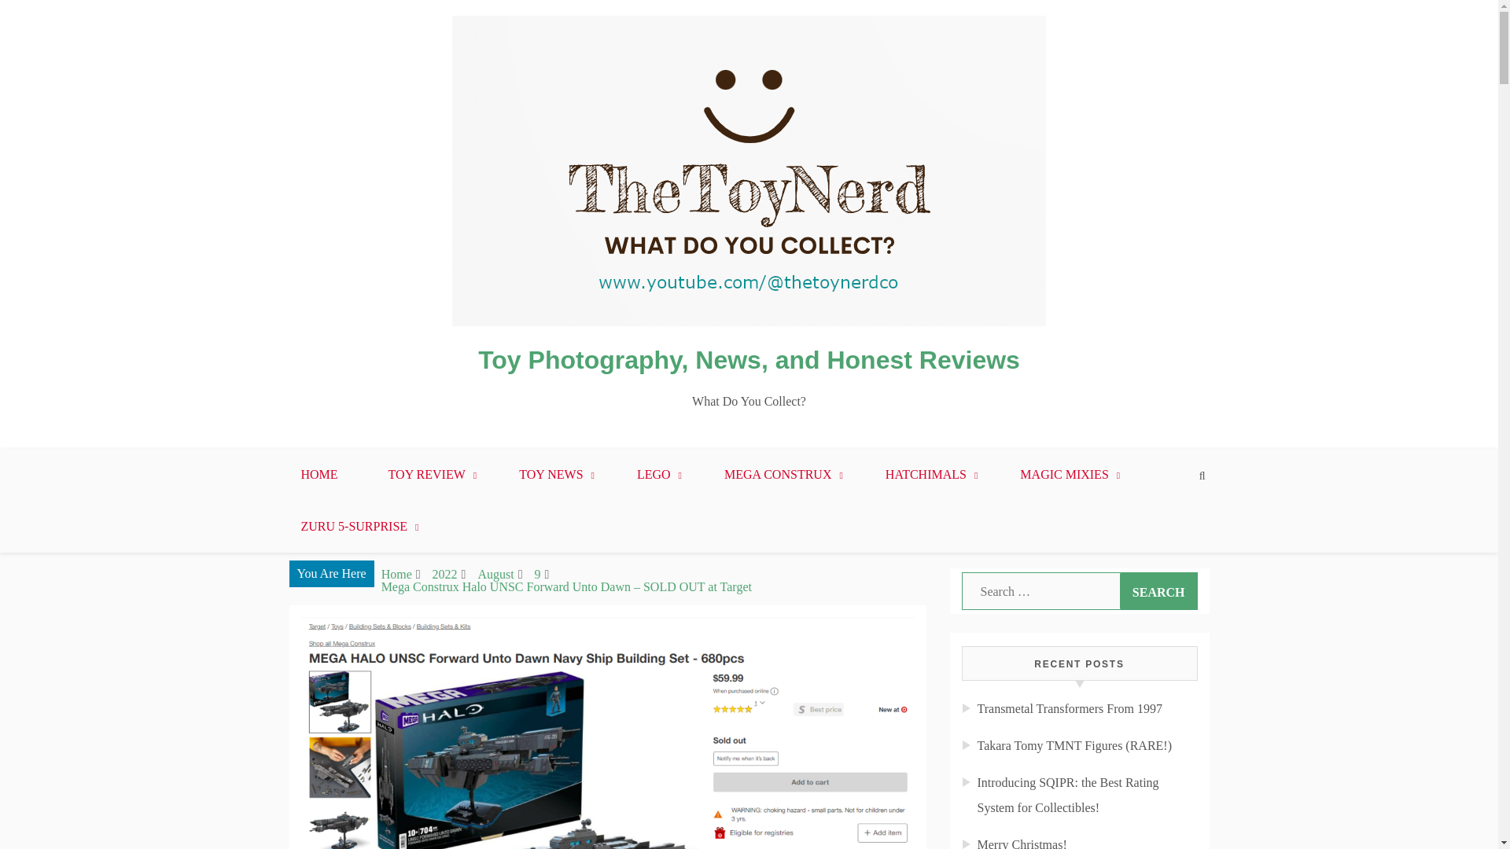 This screenshot has height=849, width=1510. What do you see at coordinates (749, 360) in the screenshot?
I see `Toy Photography, News, and Honest Reviews` at bounding box center [749, 360].